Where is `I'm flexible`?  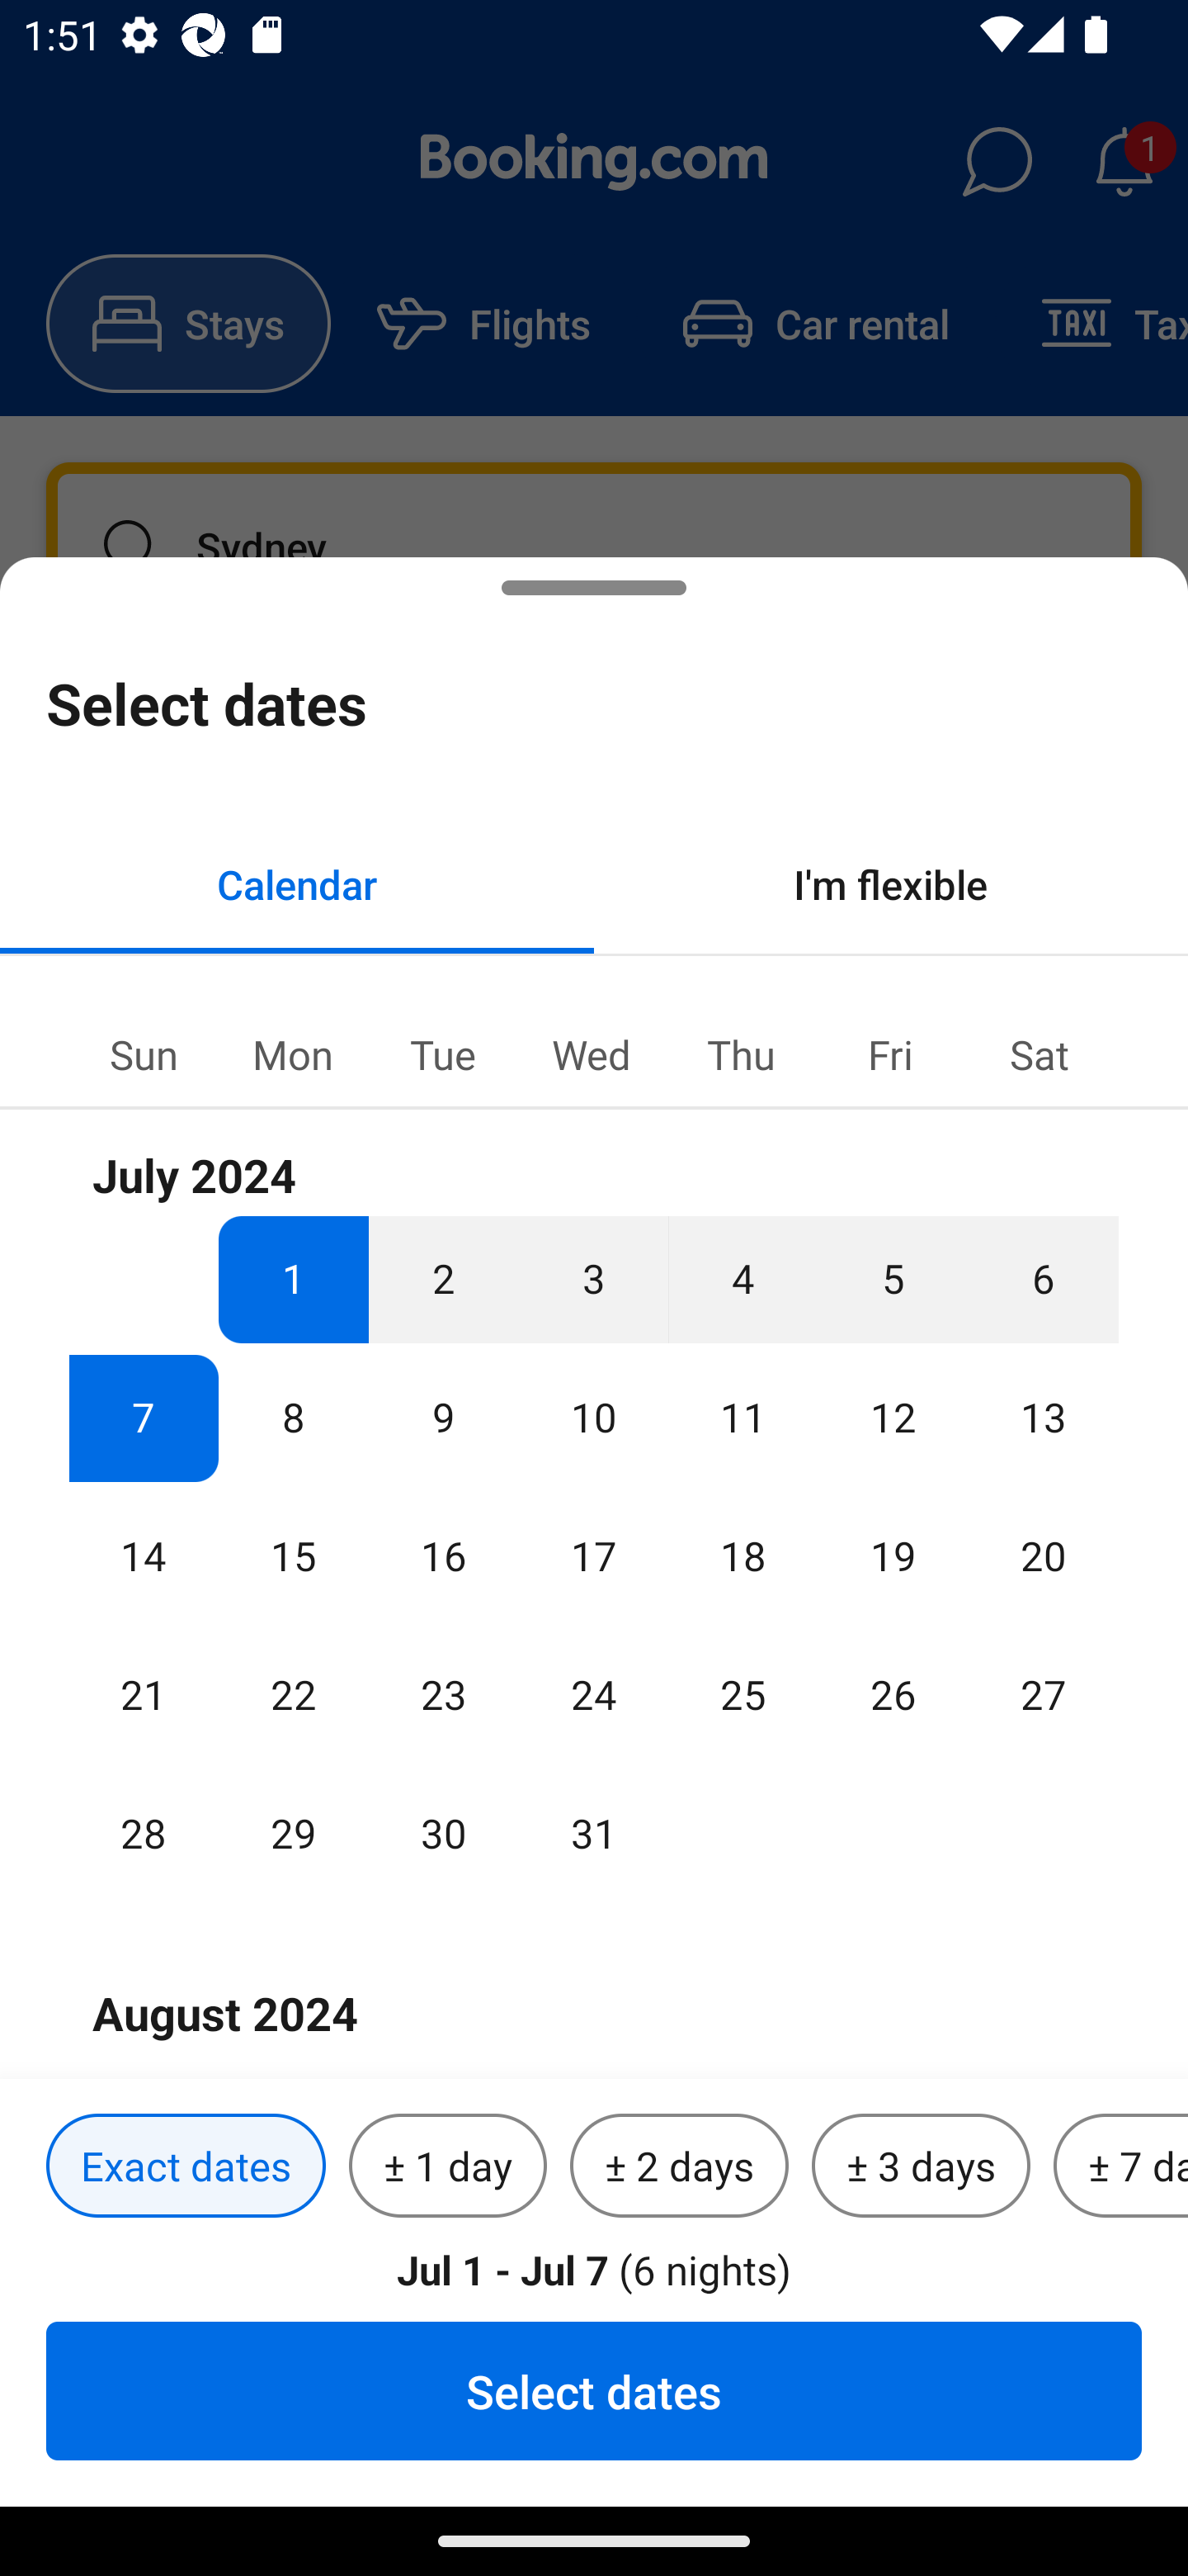 I'm flexible is located at coordinates (891, 883).